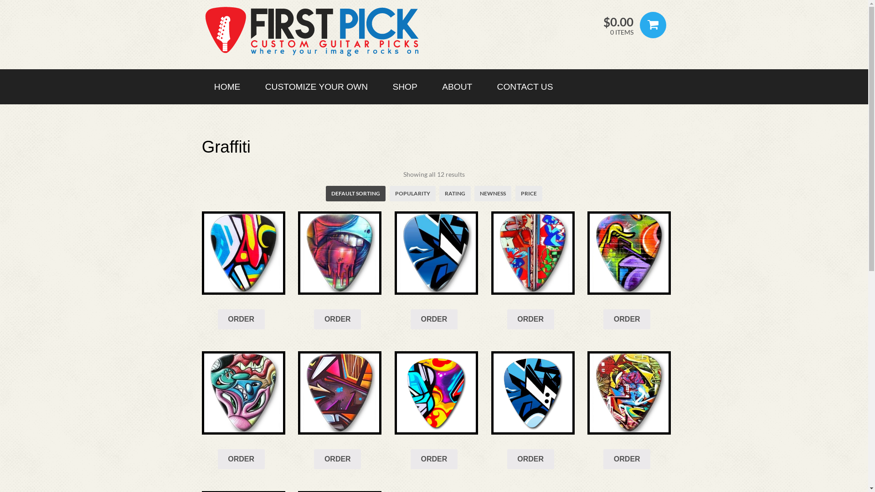 The width and height of the screenshot is (875, 492). Describe the element at coordinates (242, 319) in the screenshot. I see `ORDER` at that location.